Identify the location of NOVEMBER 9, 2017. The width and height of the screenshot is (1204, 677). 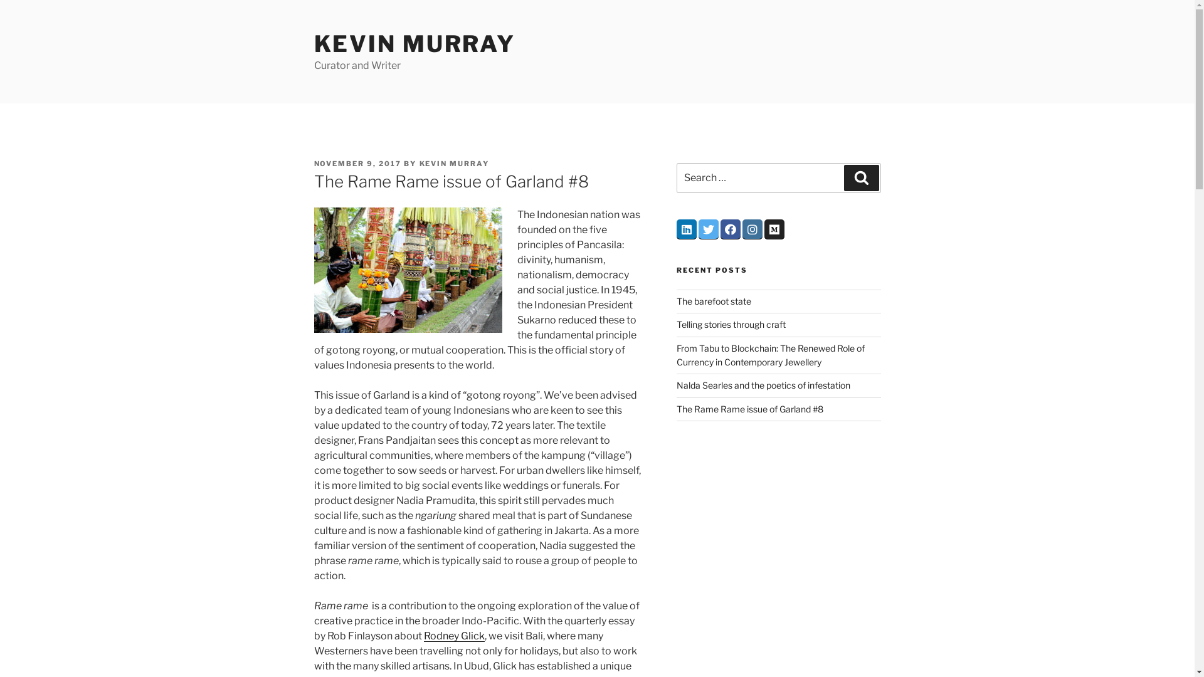
(357, 164).